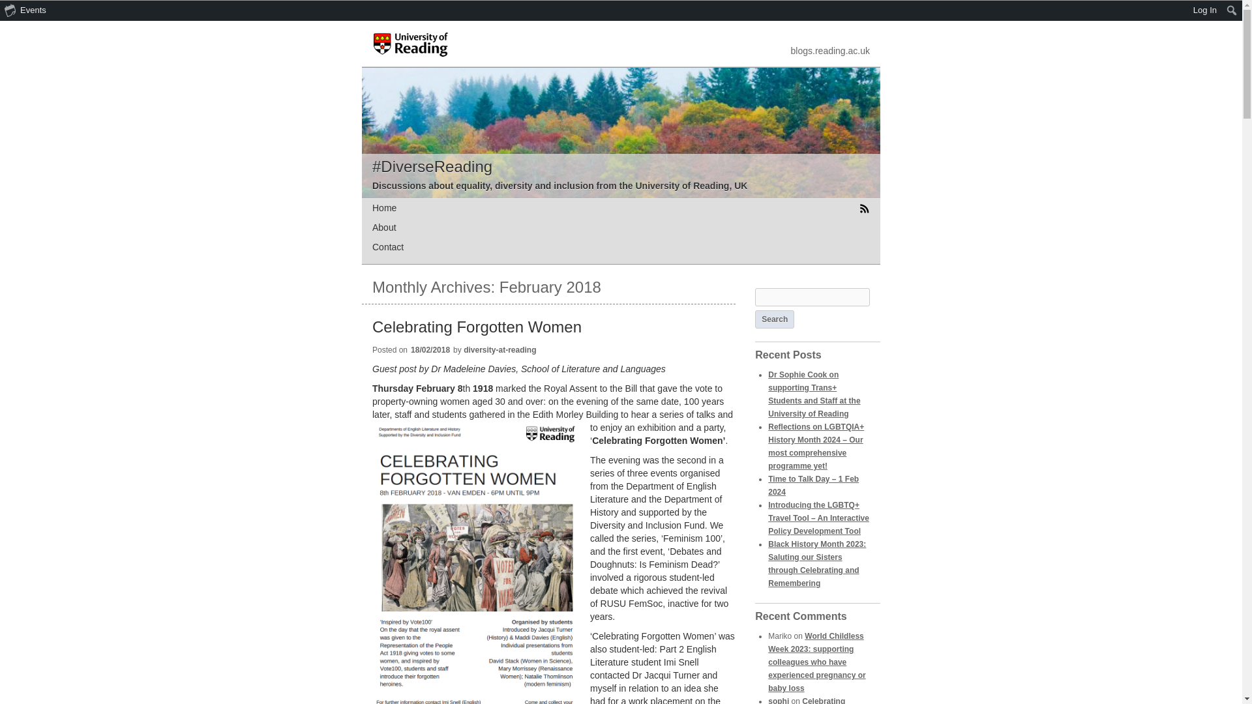  Describe the element at coordinates (384, 208) in the screenshot. I see `Home` at that location.